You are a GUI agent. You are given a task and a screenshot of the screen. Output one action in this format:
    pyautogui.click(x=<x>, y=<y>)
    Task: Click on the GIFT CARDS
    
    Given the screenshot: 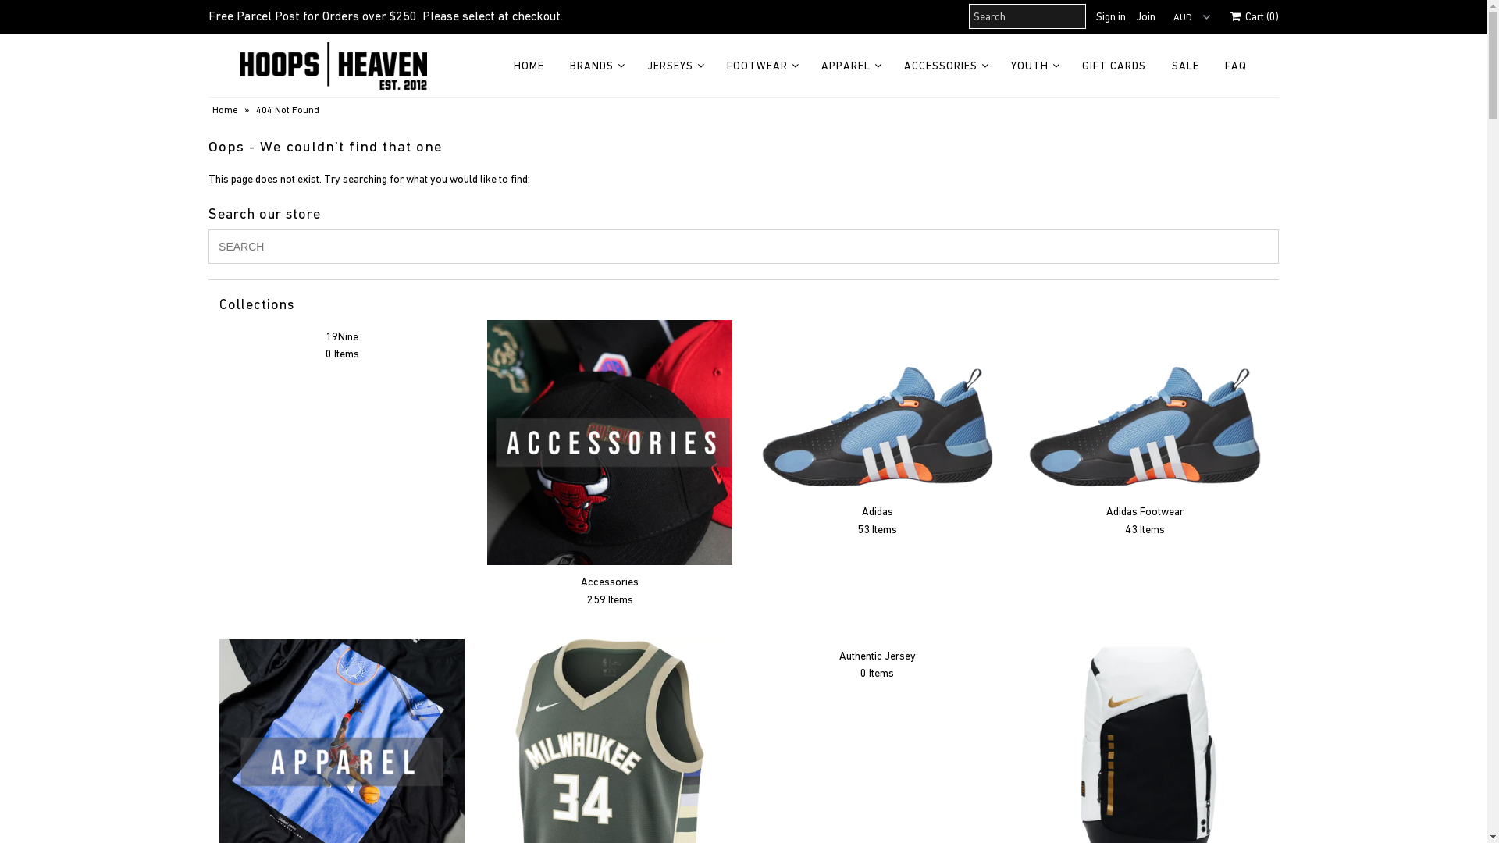 What is the action you would take?
    pyautogui.click(x=1114, y=66)
    